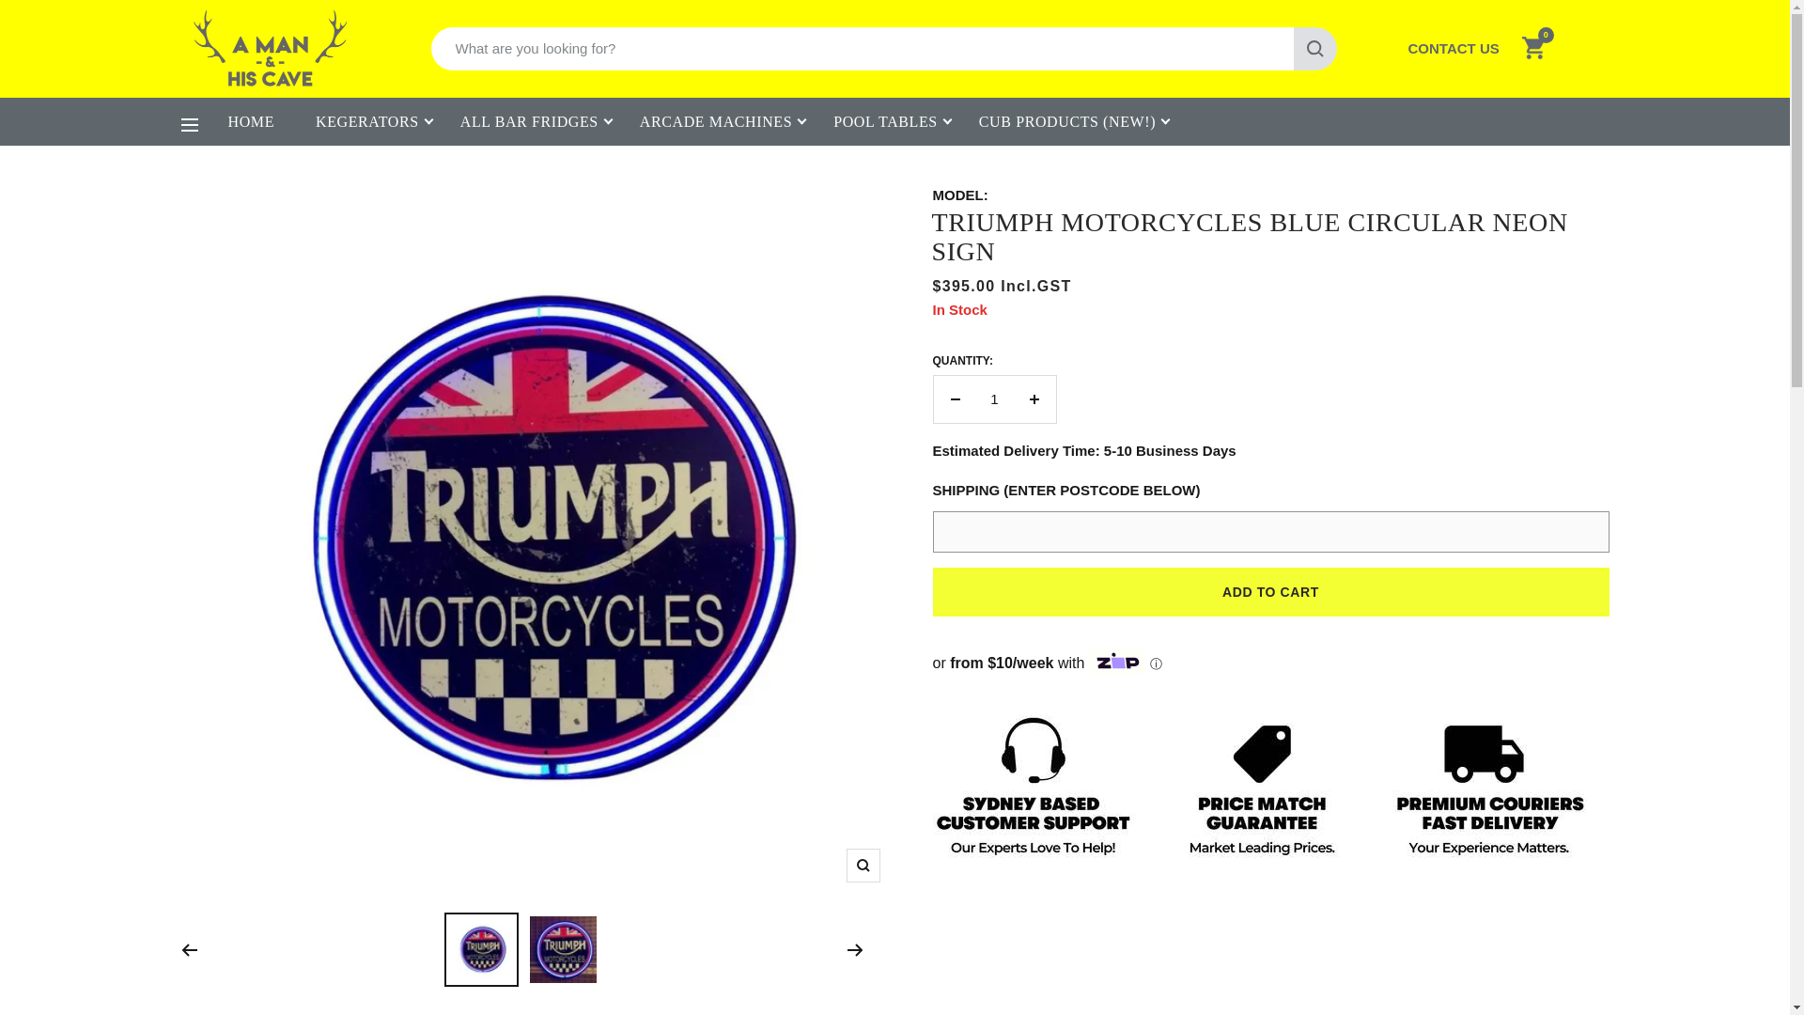 This screenshot has height=1015, width=1804. What do you see at coordinates (1034, 398) in the screenshot?
I see `Increase quantity` at bounding box center [1034, 398].